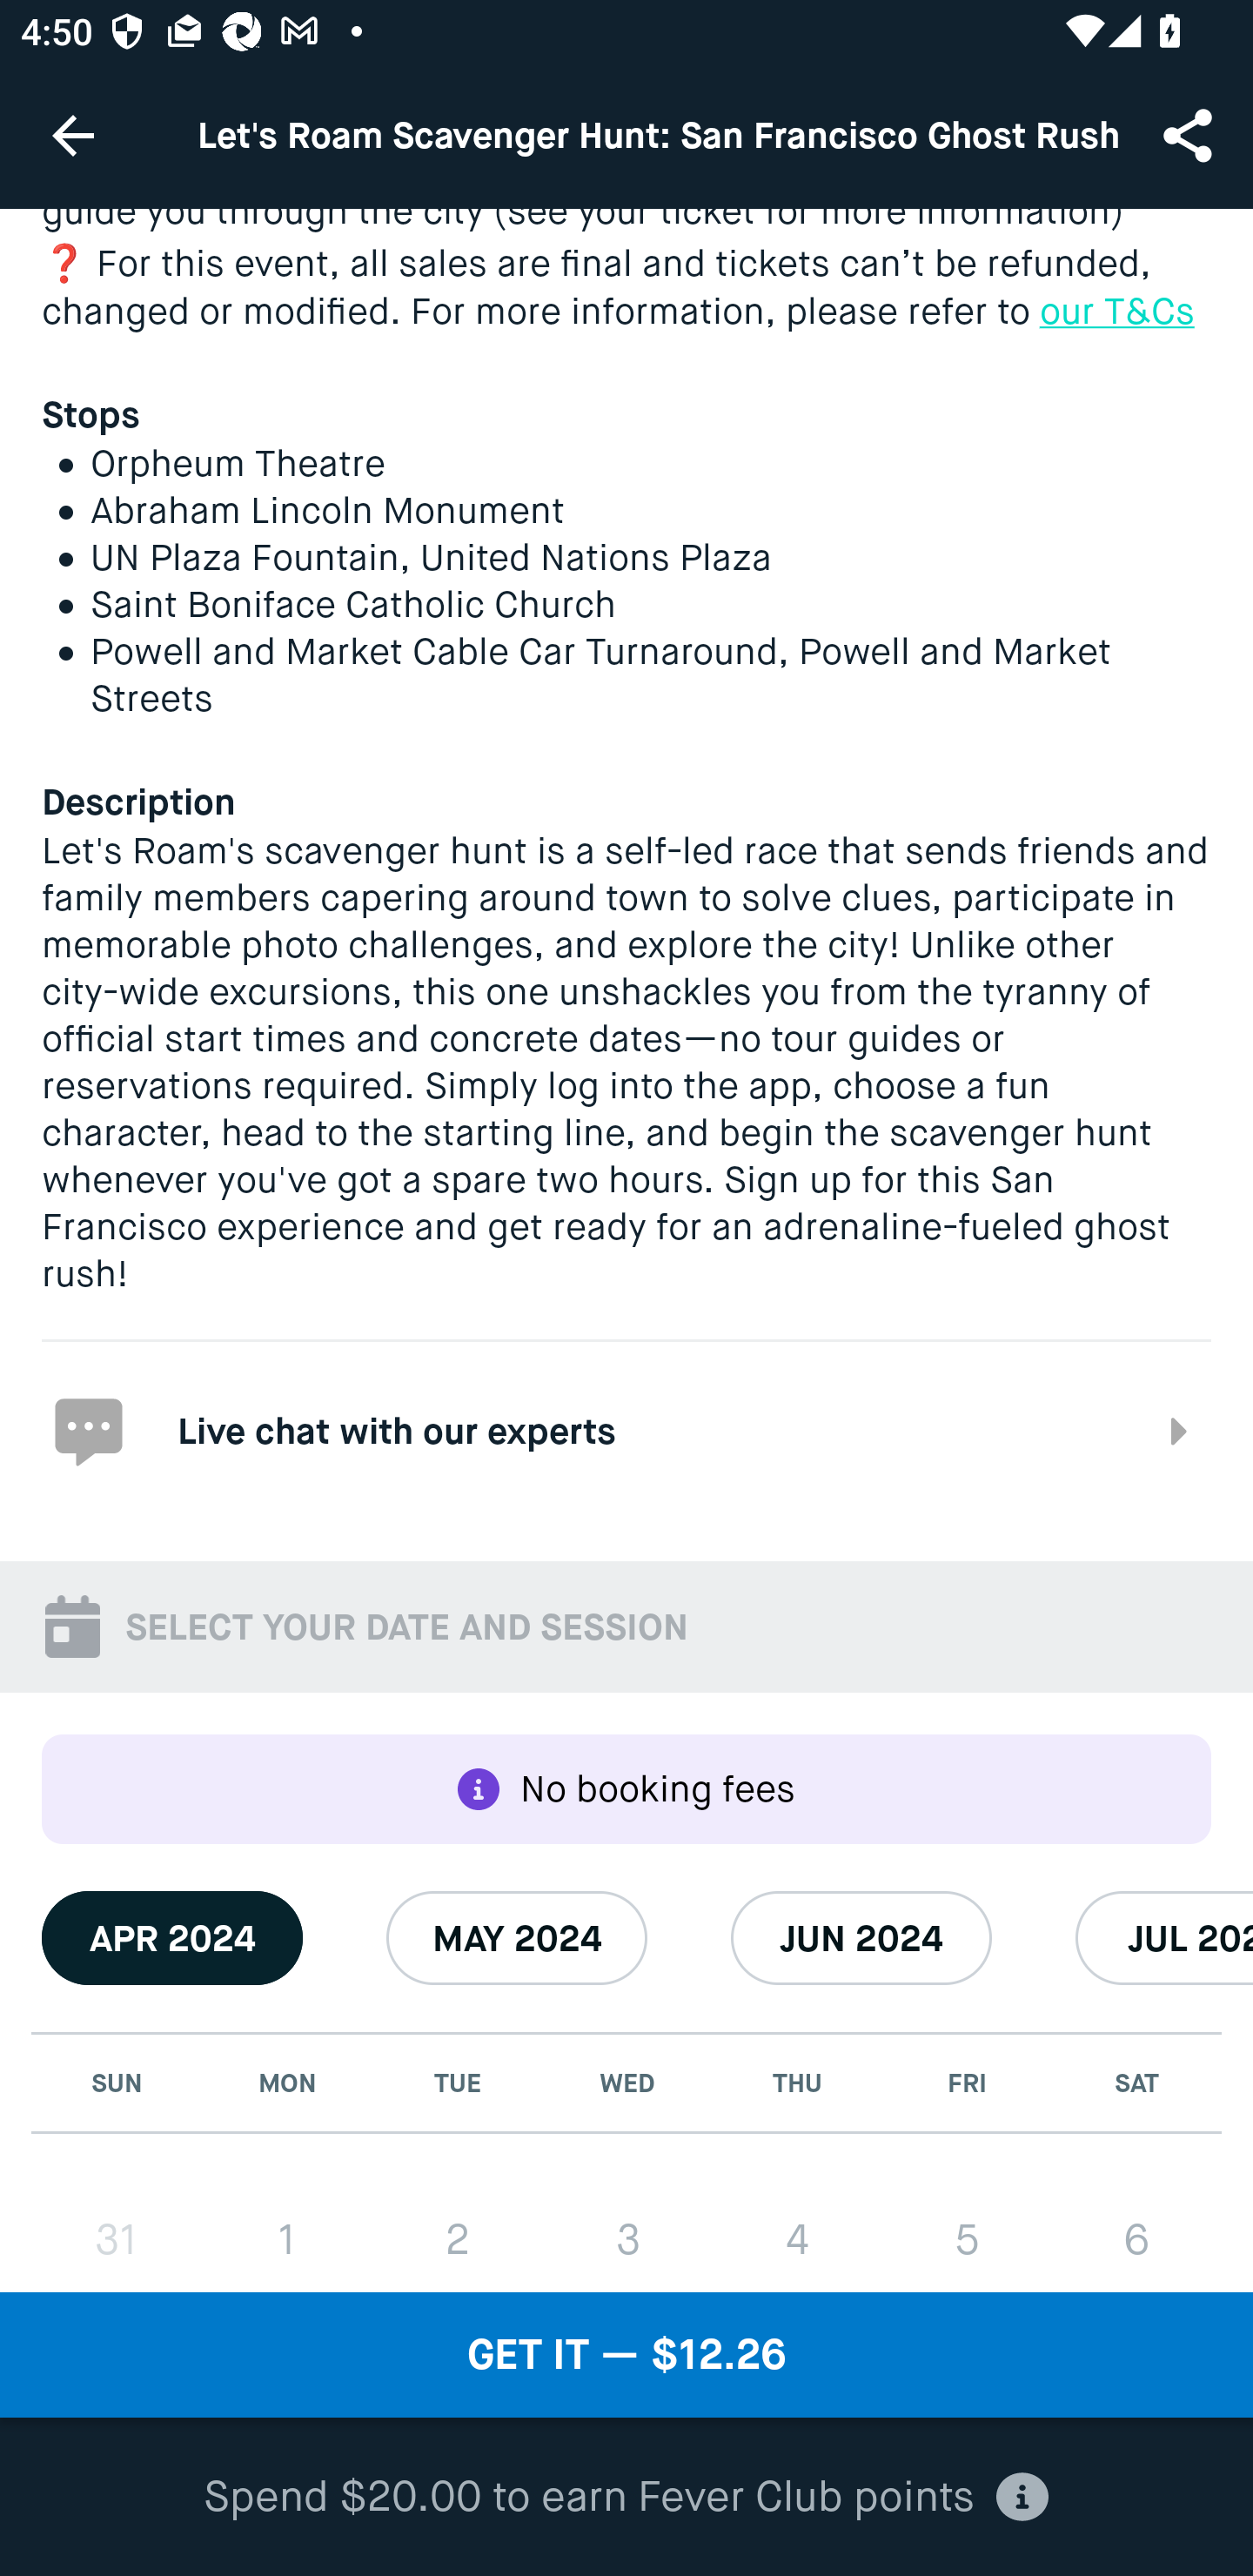 The height and width of the screenshot is (2576, 1253). I want to click on JUL 2024, so click(1164, 1937).